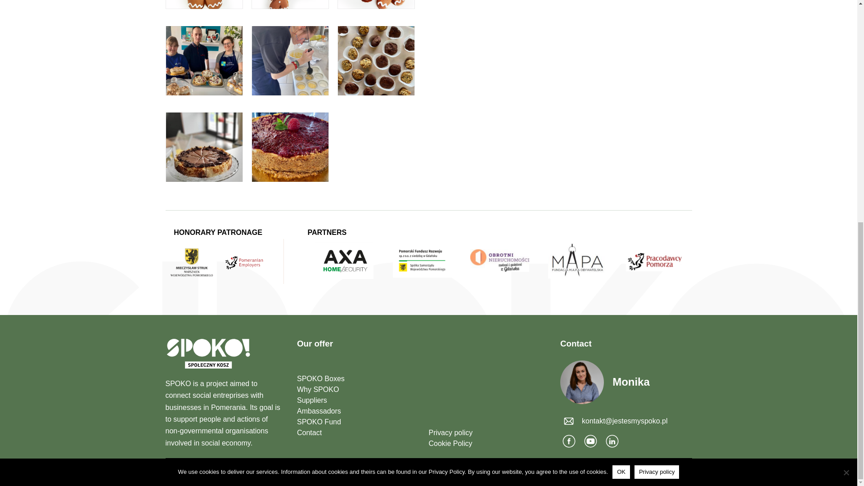 The width and height of the screenshot is (864, 486). I want to click on SPOKO Fund, so click(356, 422).